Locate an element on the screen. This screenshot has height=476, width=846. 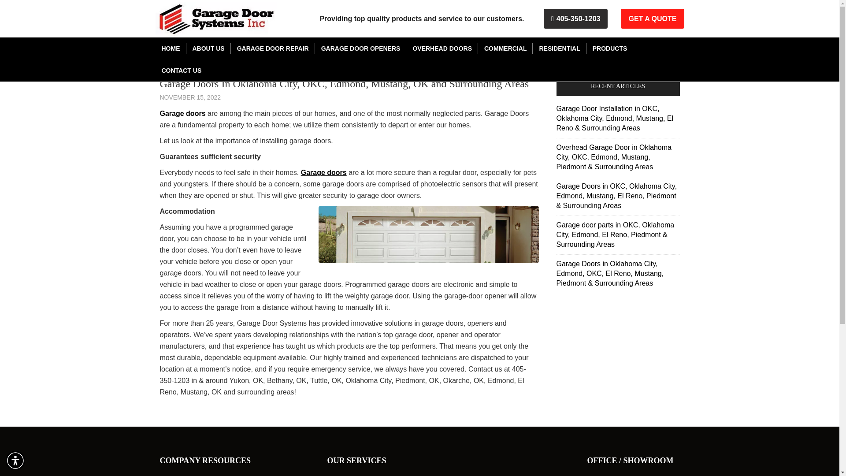
Garage doors is located at coordinates (324, 172).